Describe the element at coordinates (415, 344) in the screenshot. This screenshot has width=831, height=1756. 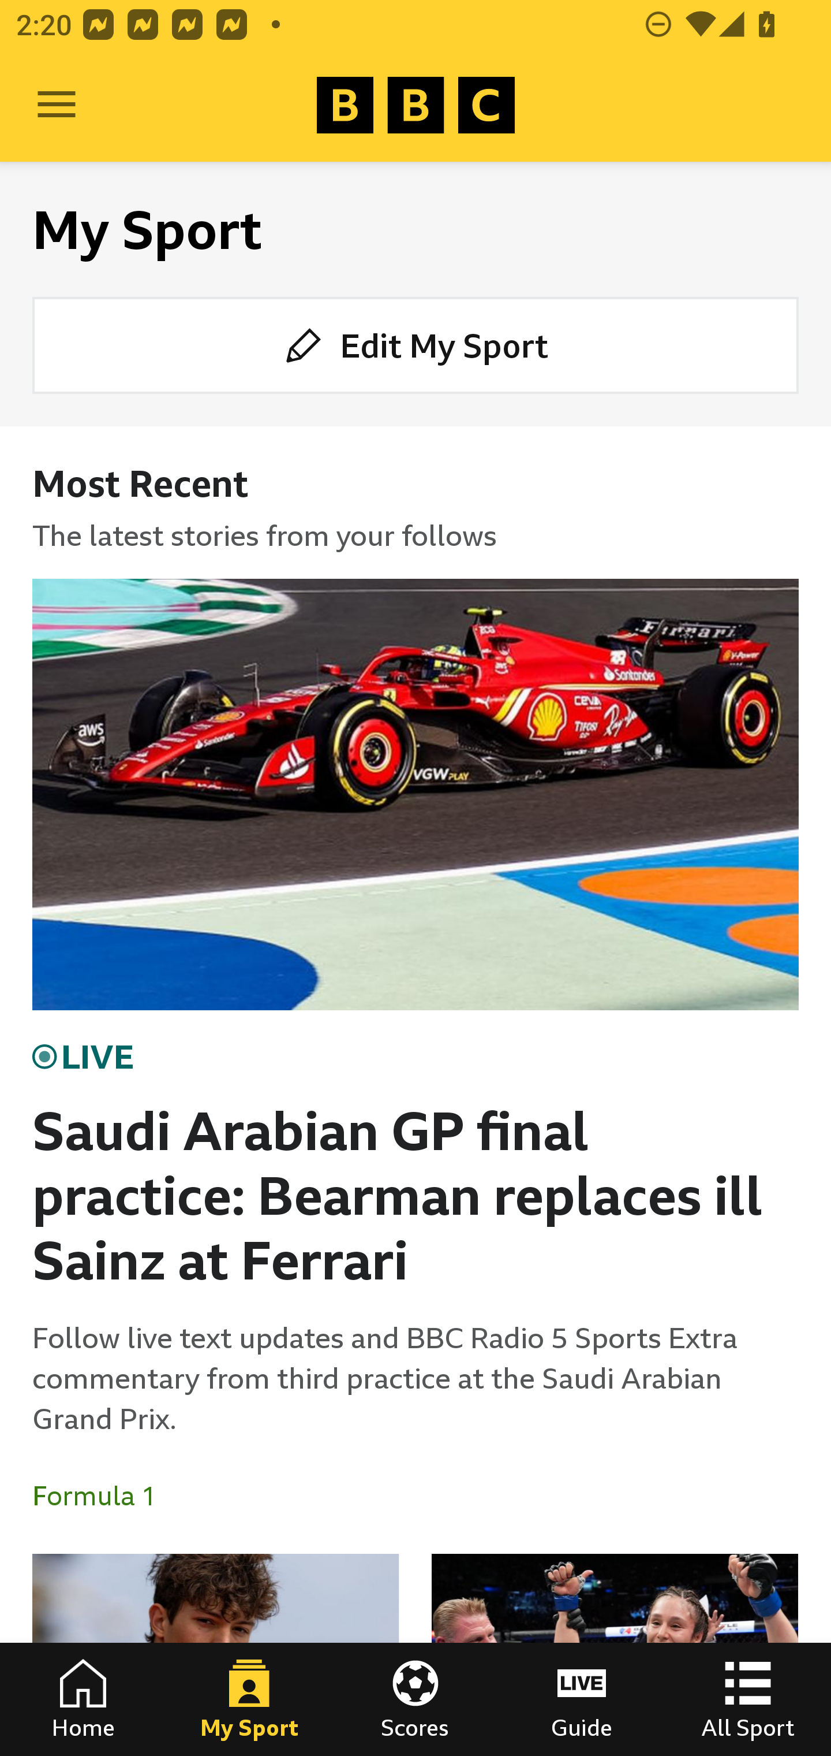
I see `Edit My Sport` at that location.